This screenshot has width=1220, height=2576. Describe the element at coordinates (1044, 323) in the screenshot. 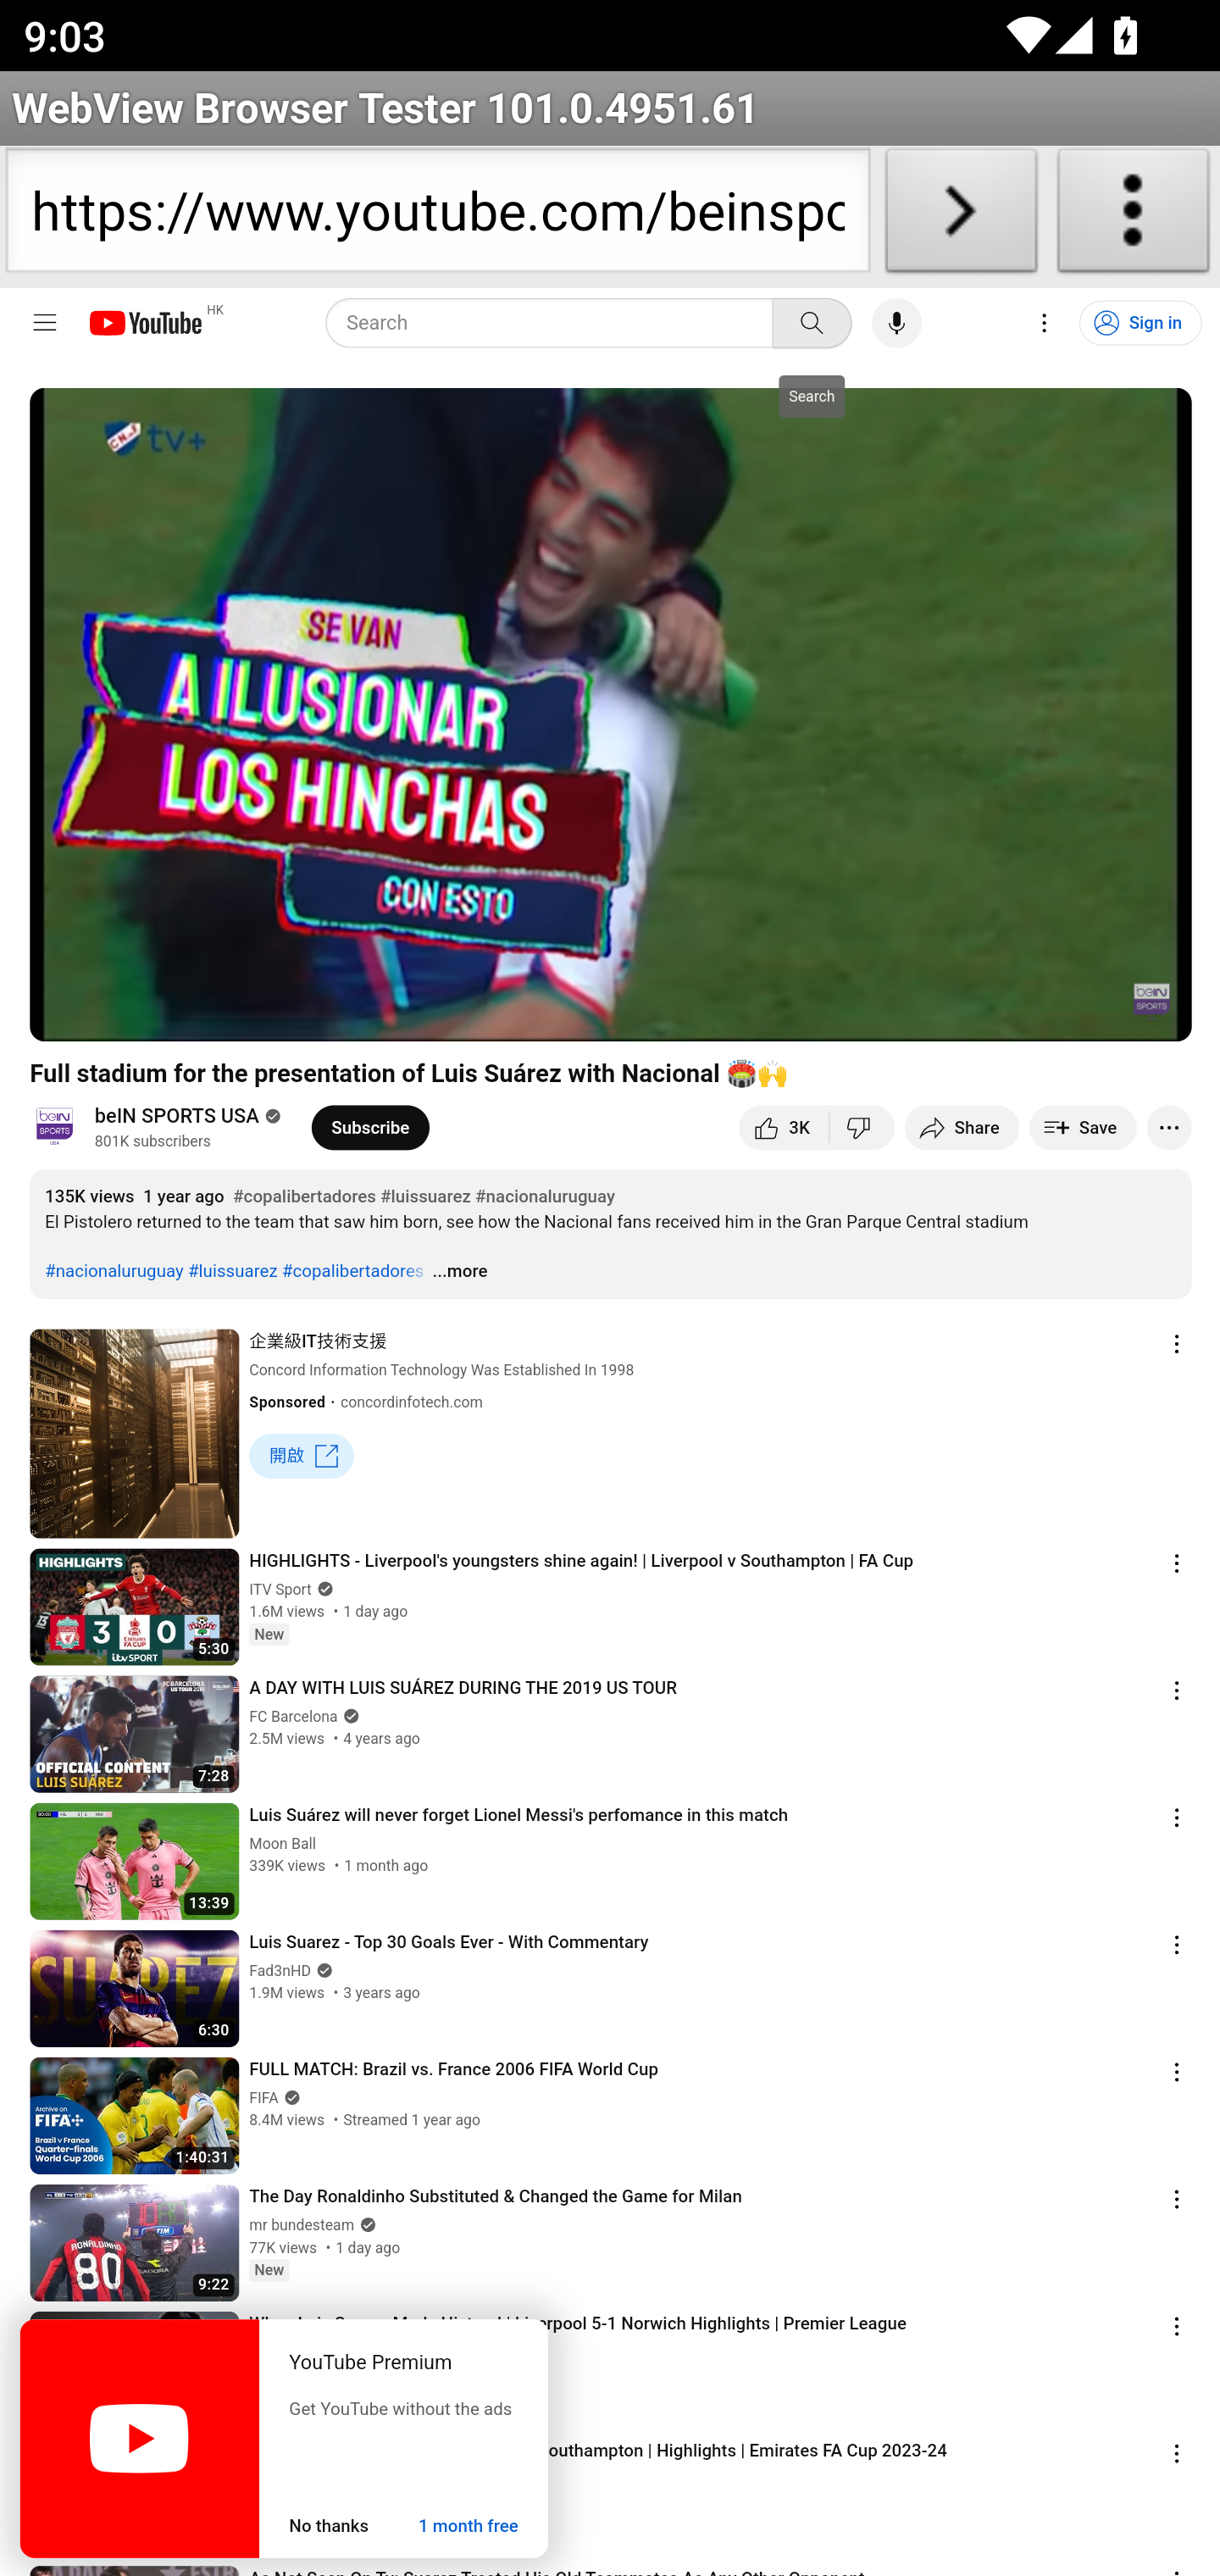

I see `Settings` at that location.